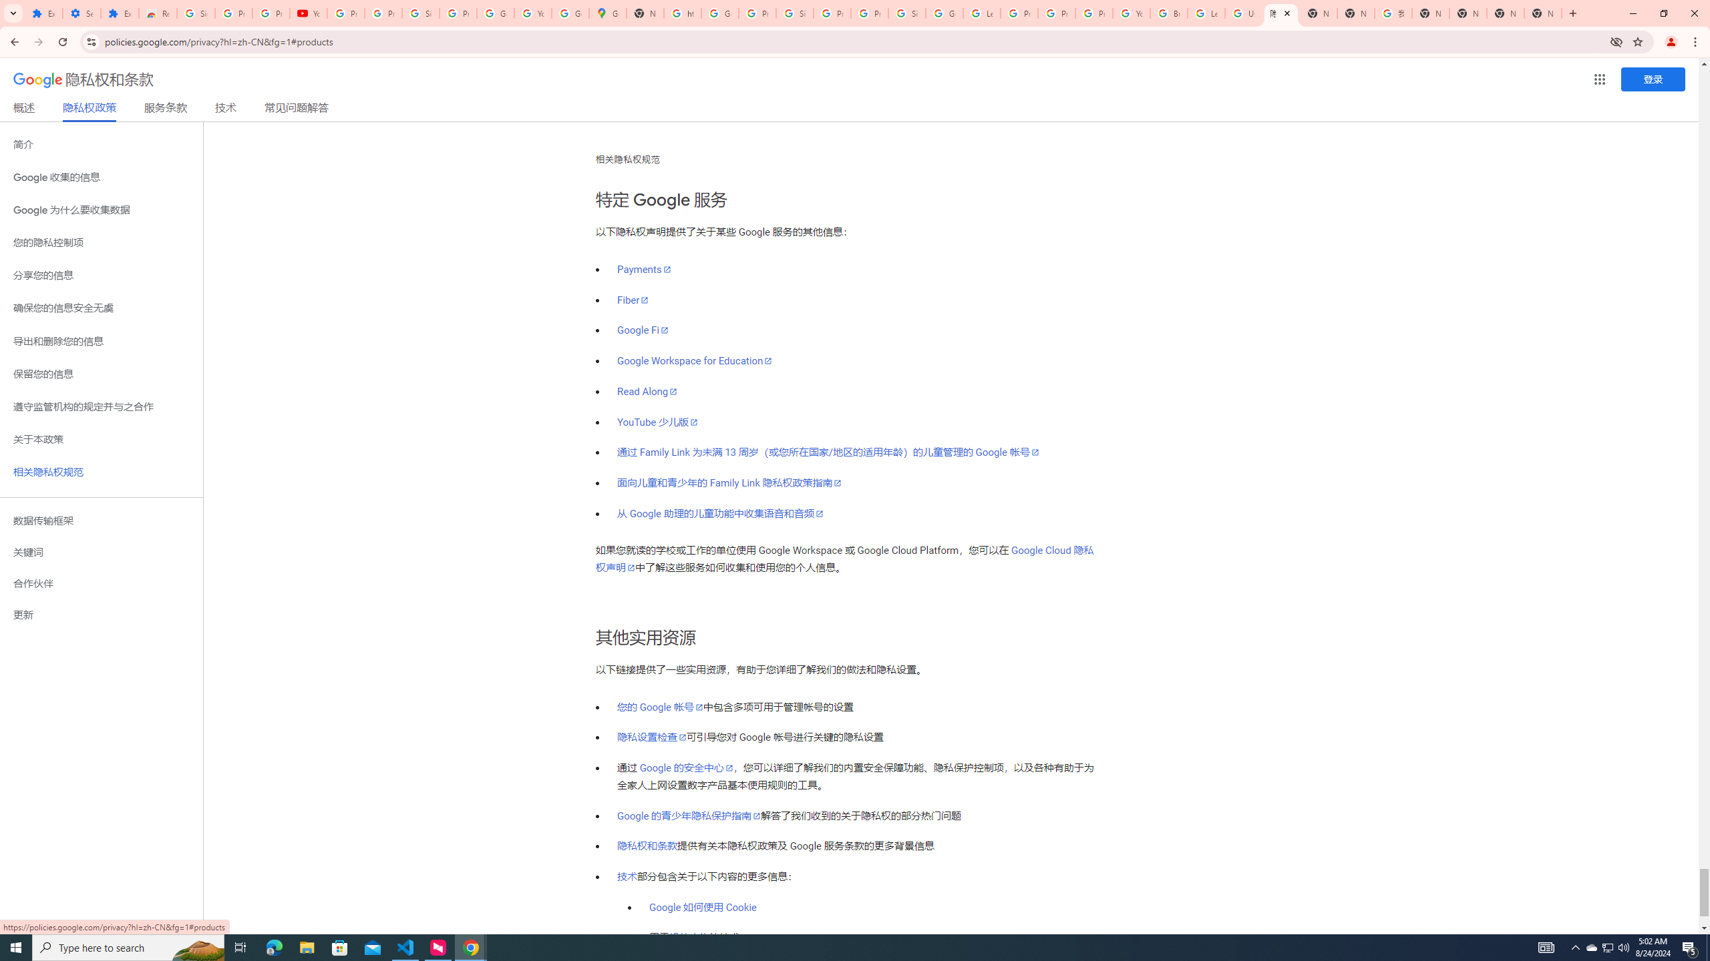  Describe the element at coordinates (695, 361) in the screenshot. I see `Google Workspace for Education` at that location.